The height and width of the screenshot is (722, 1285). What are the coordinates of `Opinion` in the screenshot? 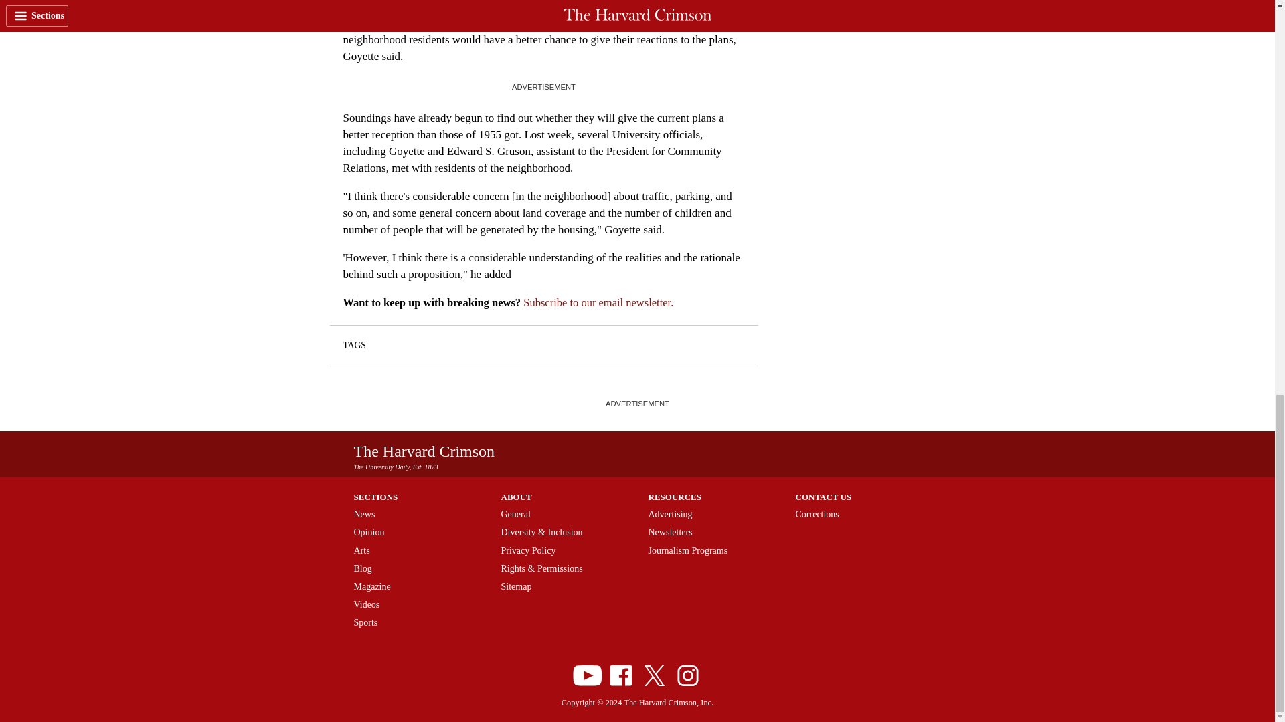 It's located at (369, 532).